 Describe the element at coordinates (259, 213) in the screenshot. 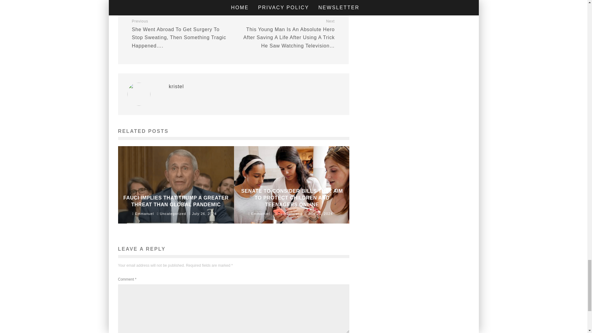

I see `Emmanuel` at that location.